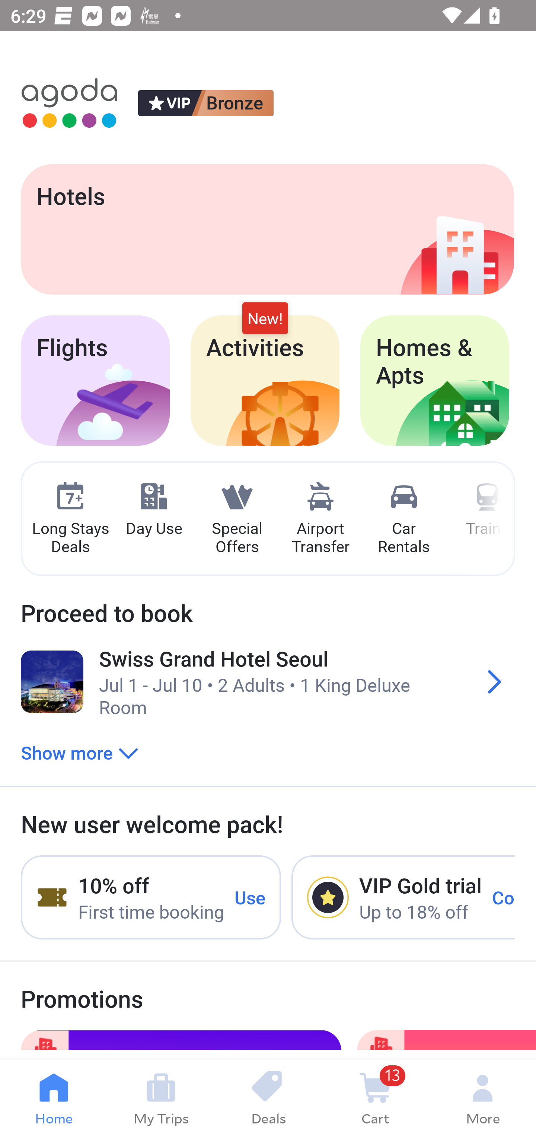 Image resolution: width=536 pixels, height=1132 pixels. I want to click on Show more, so click(80, 752).